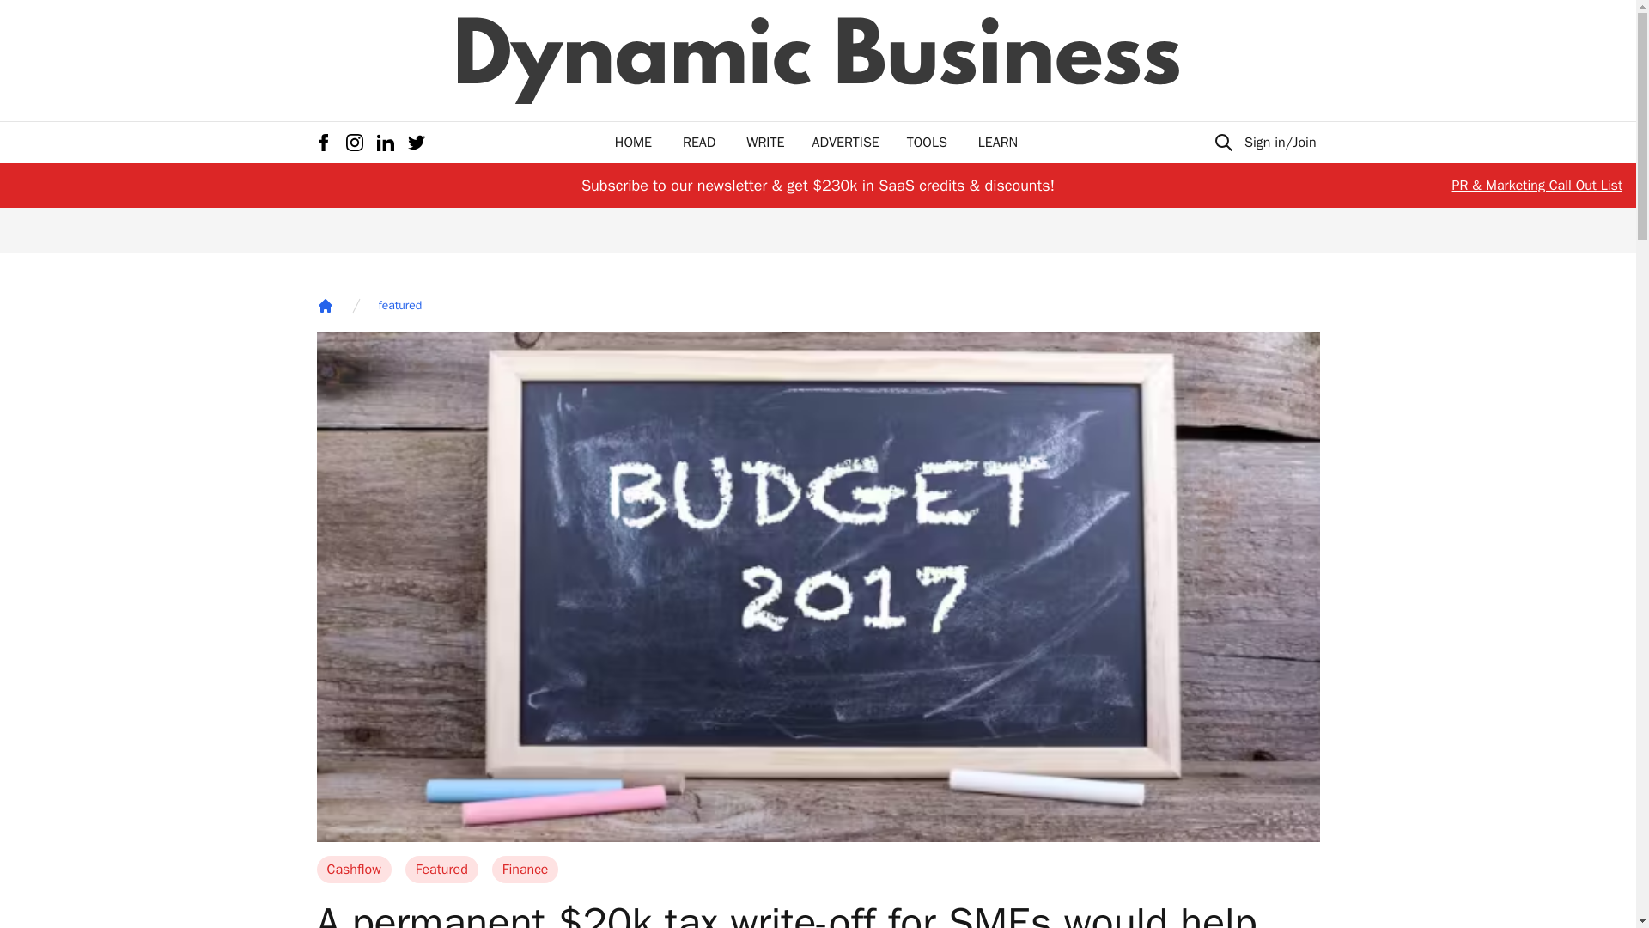 The height and width of the screenshot is (928, 1649). I want to click on Cashflow, so click(354, 870).